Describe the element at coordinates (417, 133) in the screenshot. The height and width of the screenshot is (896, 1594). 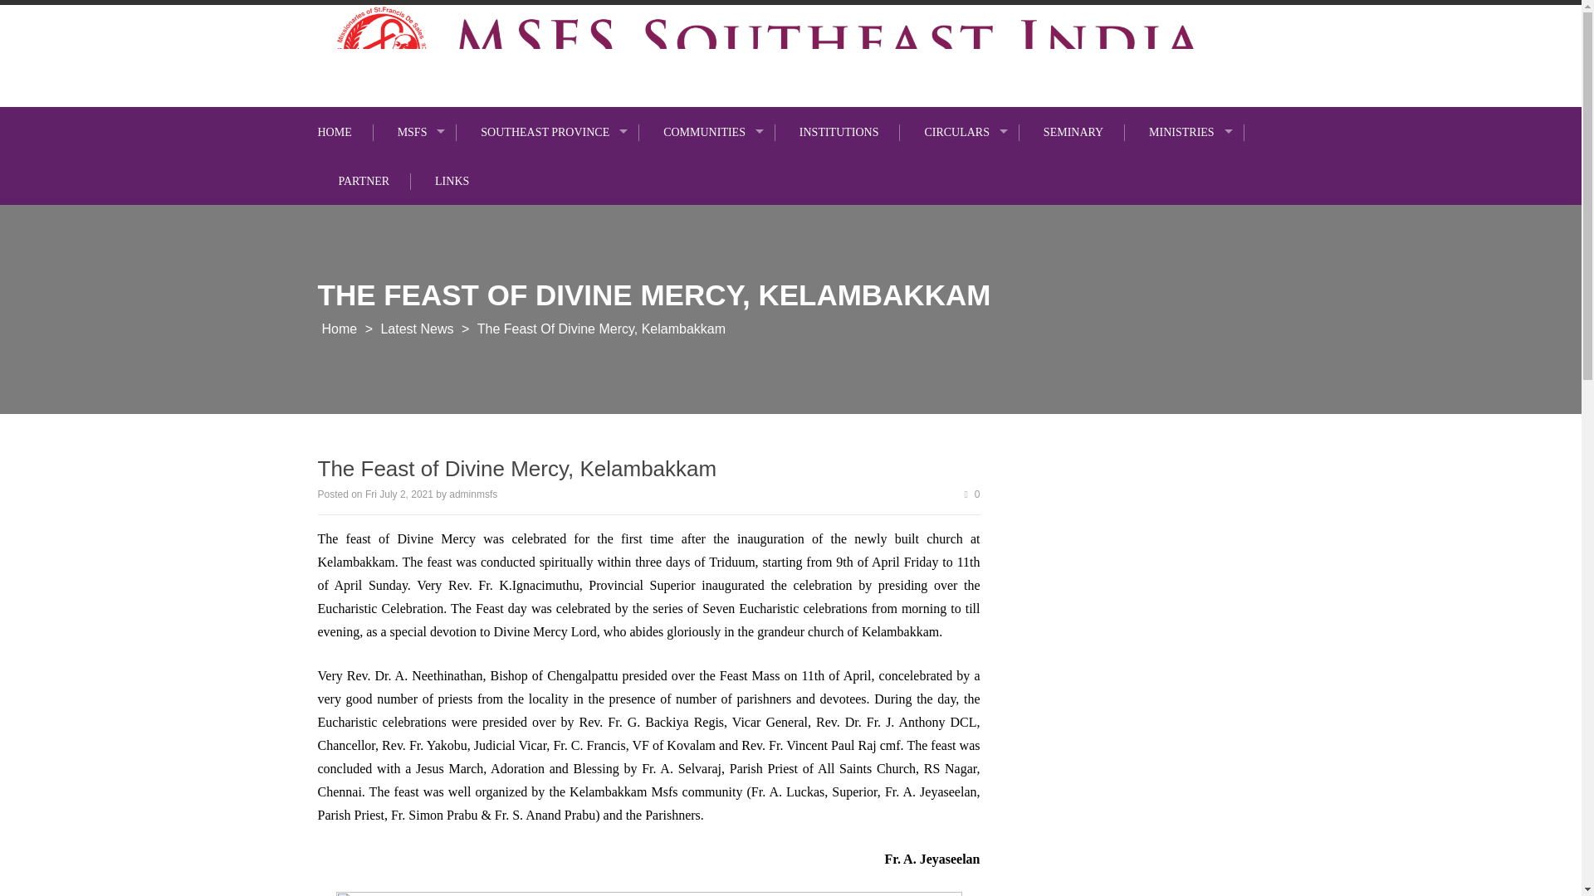
I see `MSFS` at that location.